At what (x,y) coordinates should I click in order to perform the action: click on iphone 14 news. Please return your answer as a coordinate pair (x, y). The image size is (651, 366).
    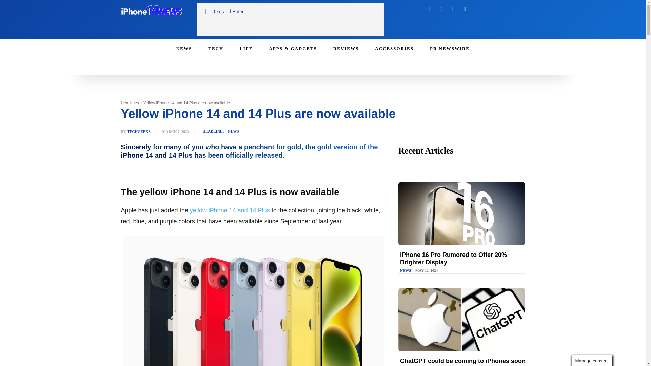
    Looking at the image, I should click on (155, 12).